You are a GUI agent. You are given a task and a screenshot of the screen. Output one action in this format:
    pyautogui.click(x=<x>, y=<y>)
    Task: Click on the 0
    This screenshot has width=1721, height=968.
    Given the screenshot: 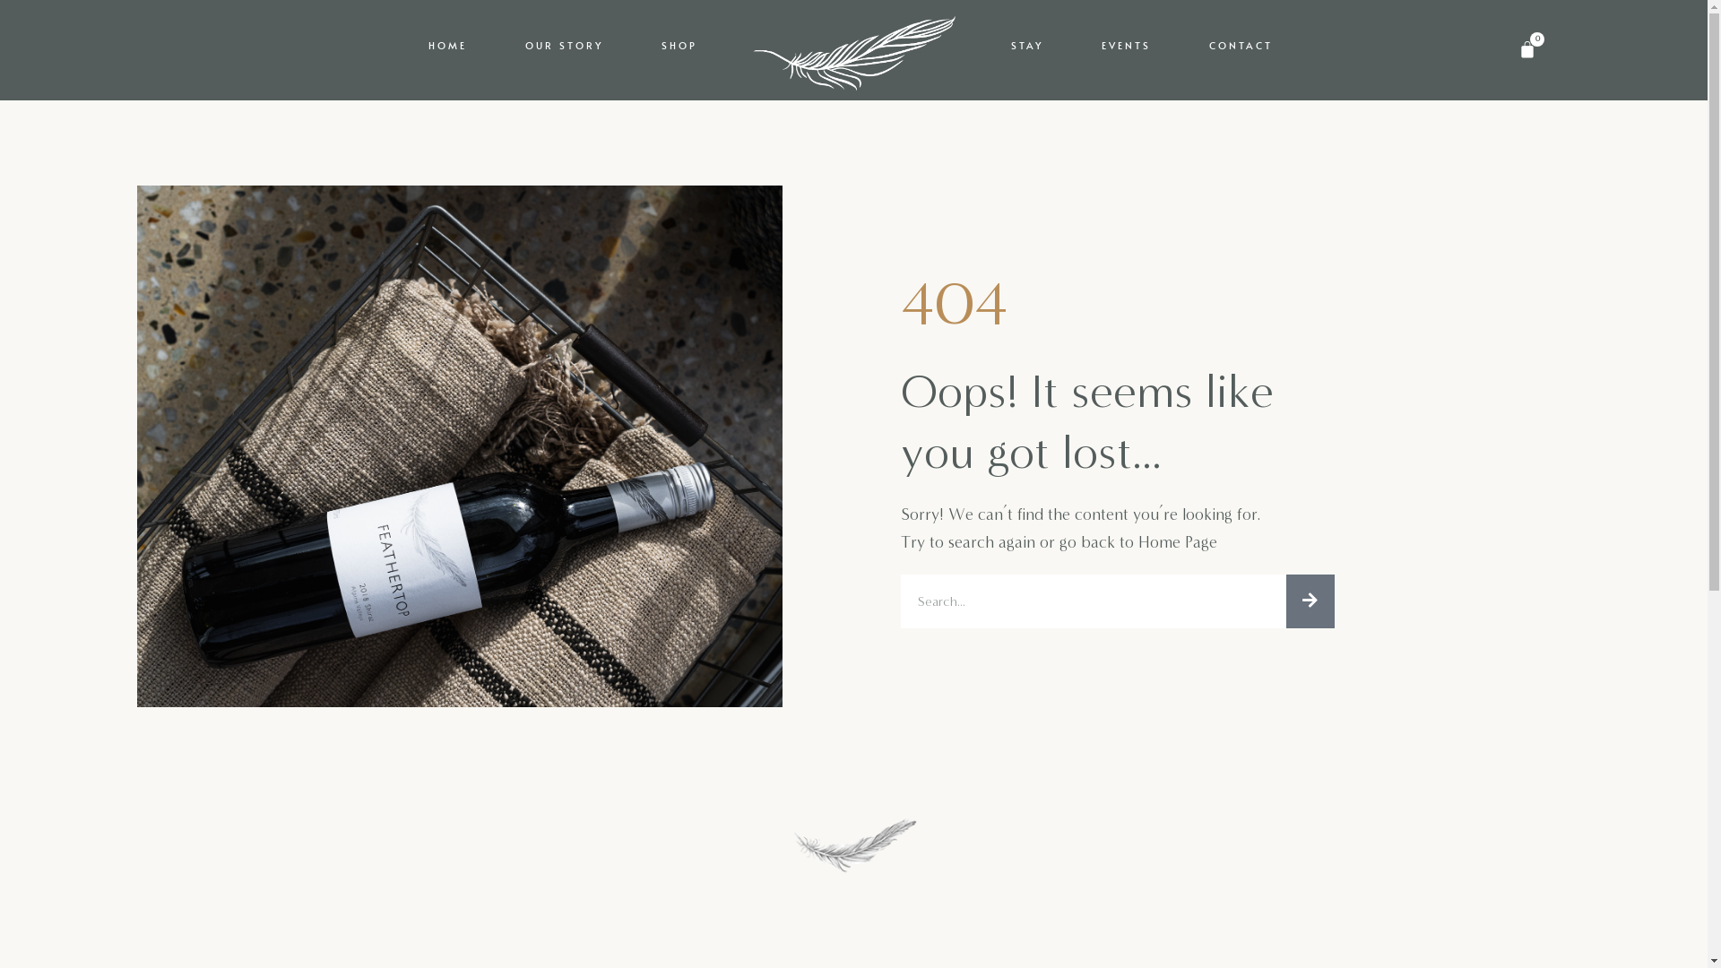 What is the action you would take?
    pyautogui.click(x=1527, y=50)
    